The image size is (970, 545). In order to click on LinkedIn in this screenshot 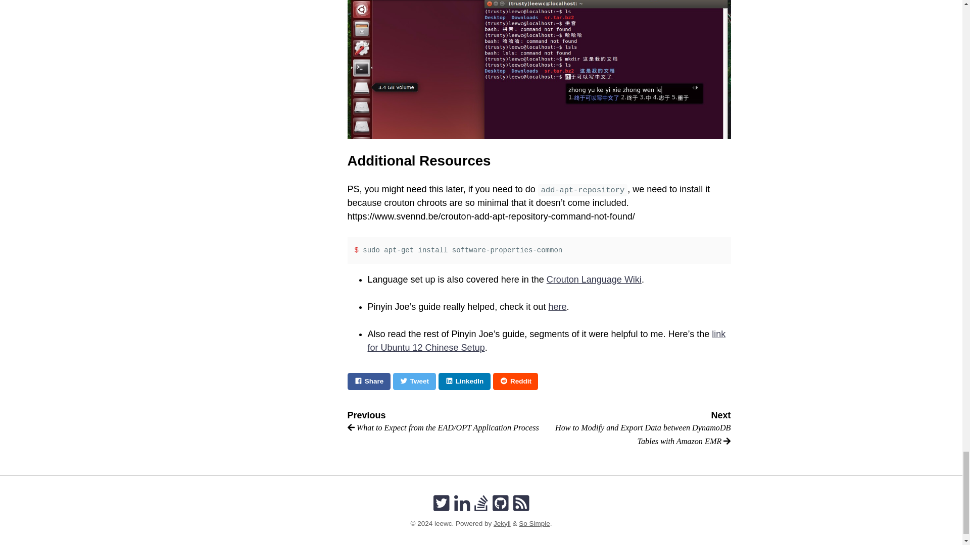, I will do `click(462, 504)`.